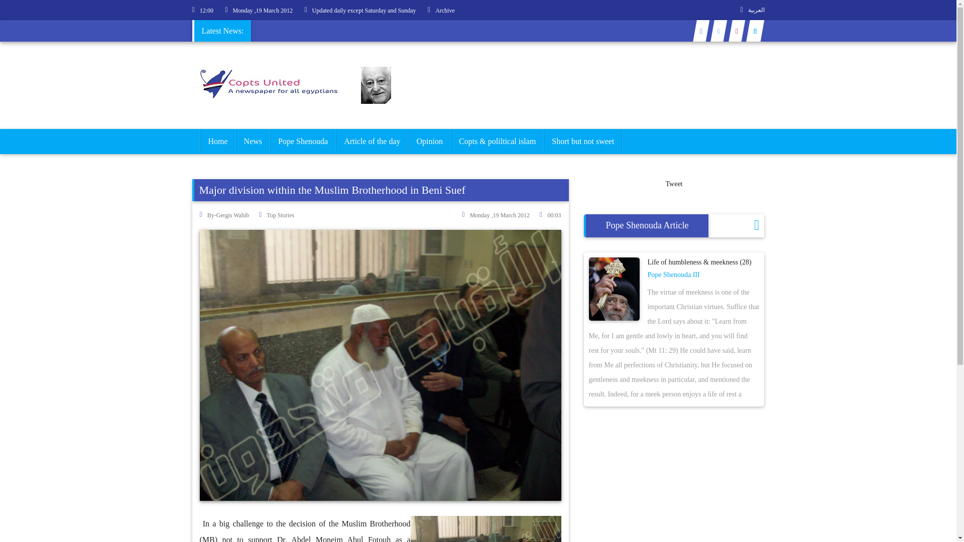 The height and width of the screenshot is (542, 964). Describe the element at coordinates (583, 142) in the screenshot. I see `Short but not sweet` at that location.